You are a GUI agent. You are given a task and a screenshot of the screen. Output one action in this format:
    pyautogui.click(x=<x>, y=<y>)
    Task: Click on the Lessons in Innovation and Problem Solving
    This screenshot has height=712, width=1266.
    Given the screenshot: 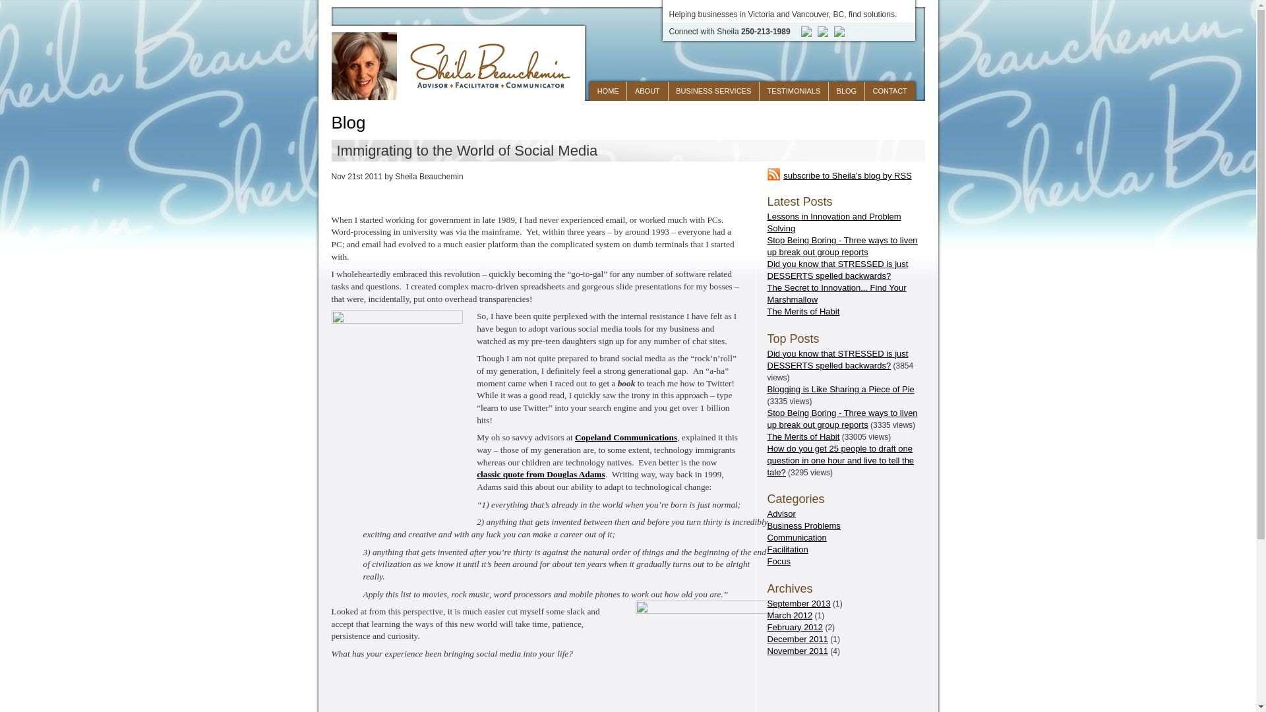 What is the action you would take?
    pyautogui.click(x=834, y=222)
    